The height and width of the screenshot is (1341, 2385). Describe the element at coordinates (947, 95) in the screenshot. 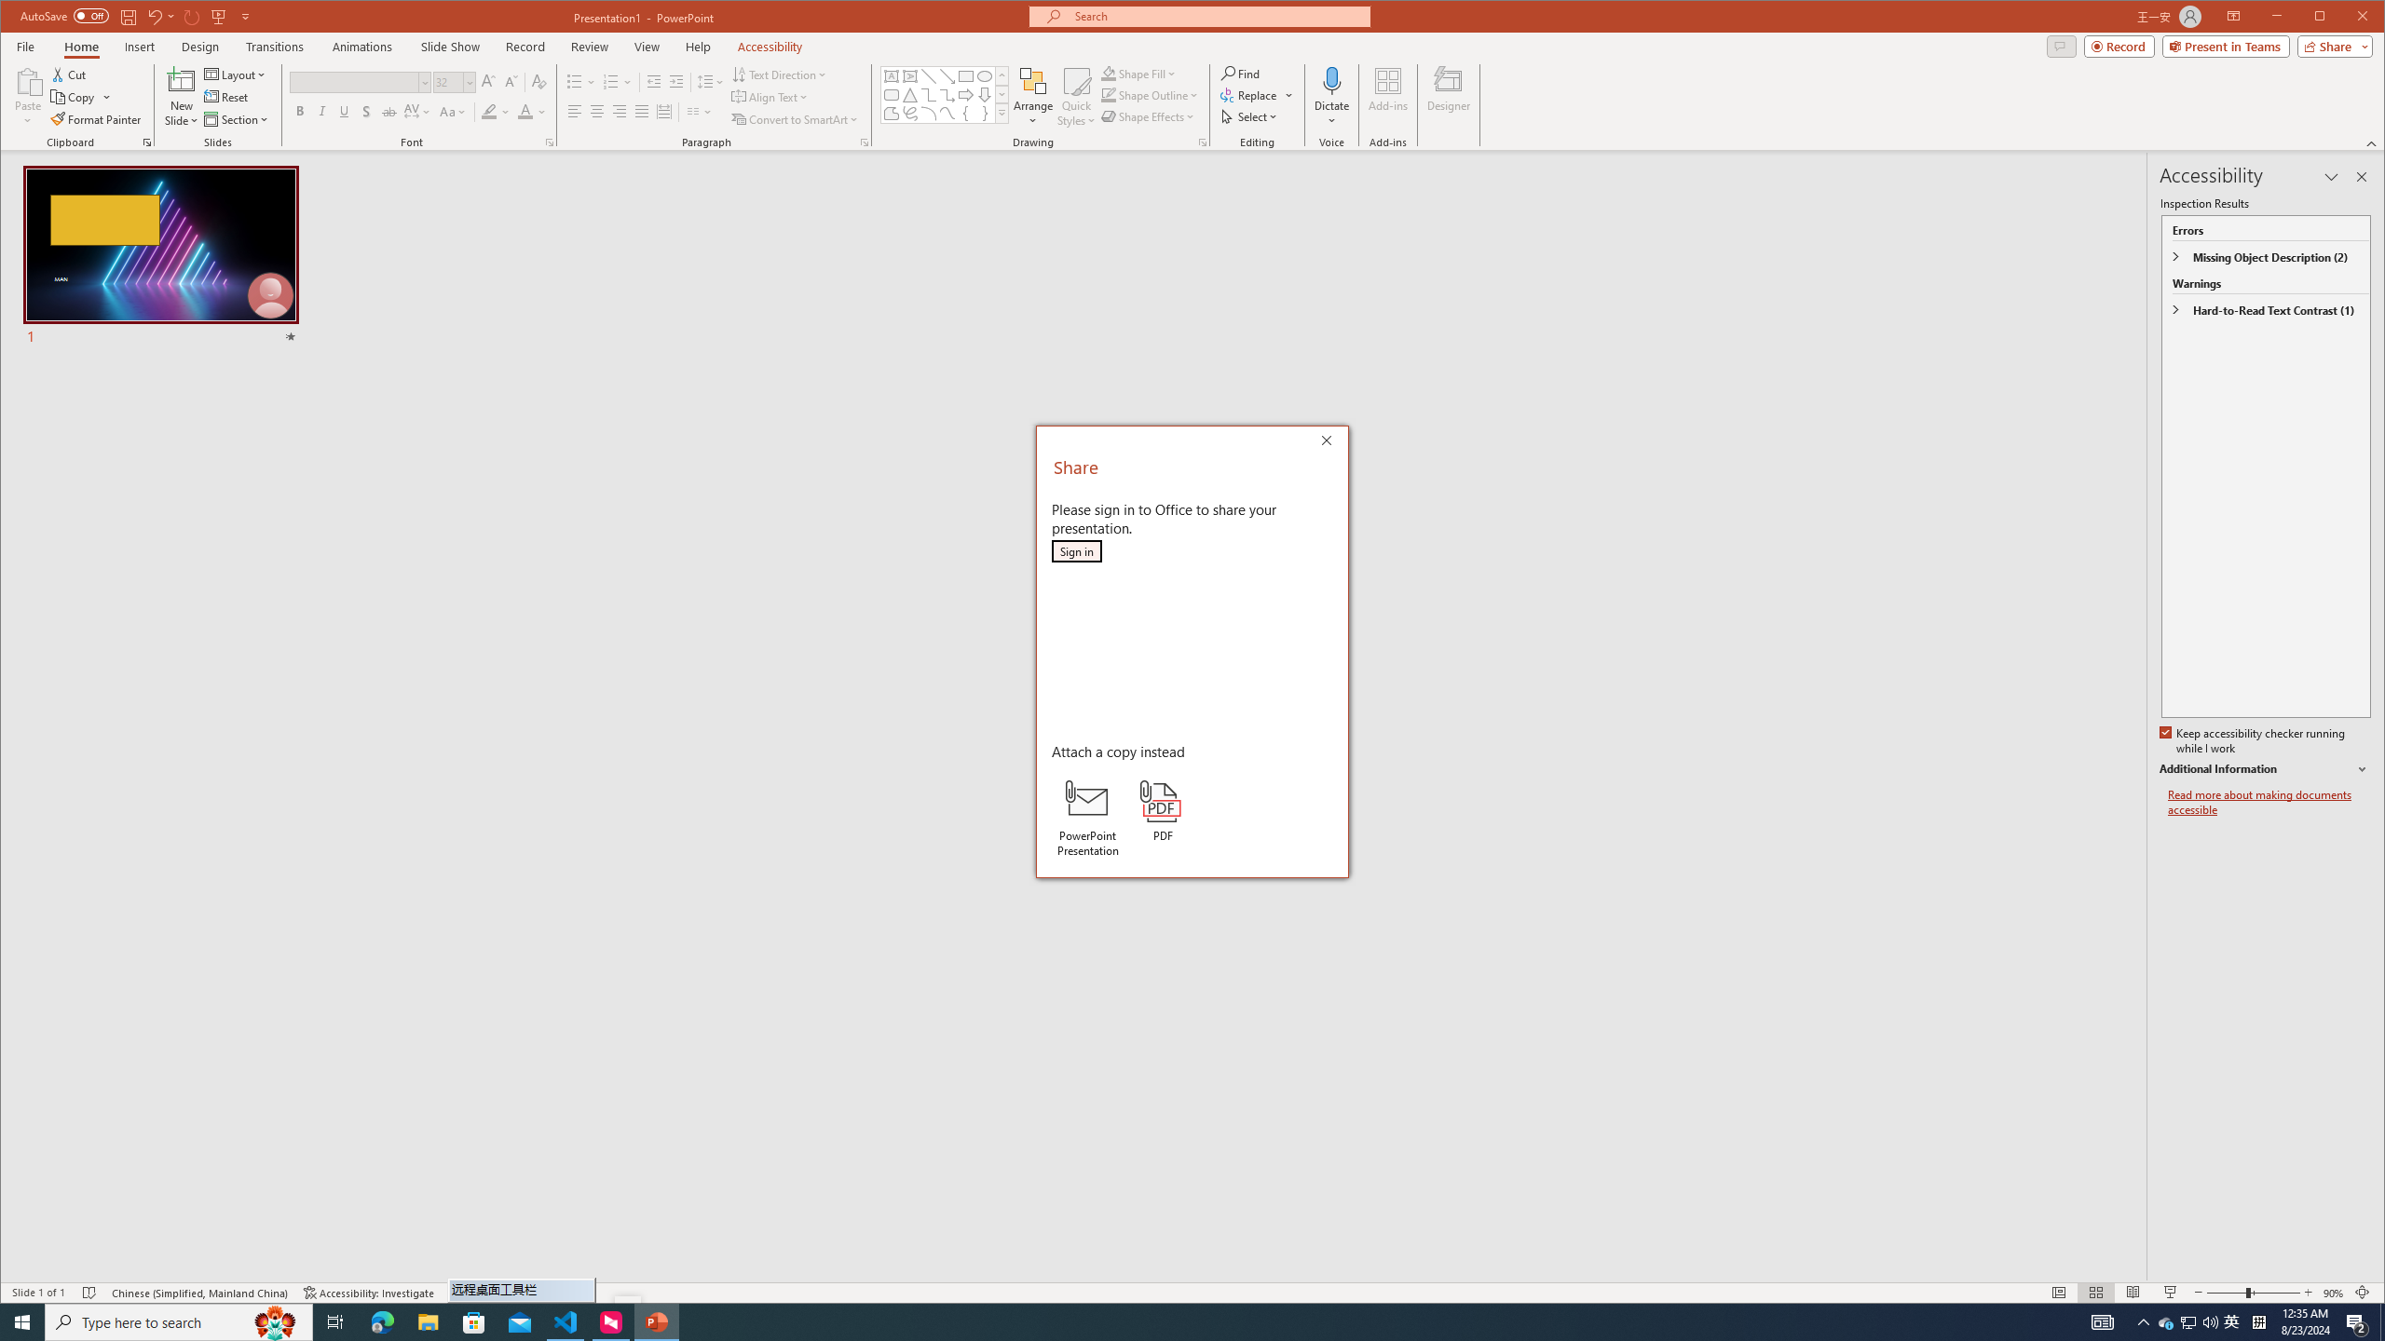

I see `Connector: Elbow Arrow` at that location.